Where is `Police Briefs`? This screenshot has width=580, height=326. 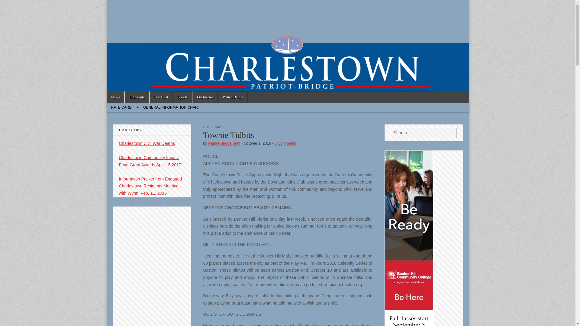
Police Briefs is located at coordinates (233, 97).